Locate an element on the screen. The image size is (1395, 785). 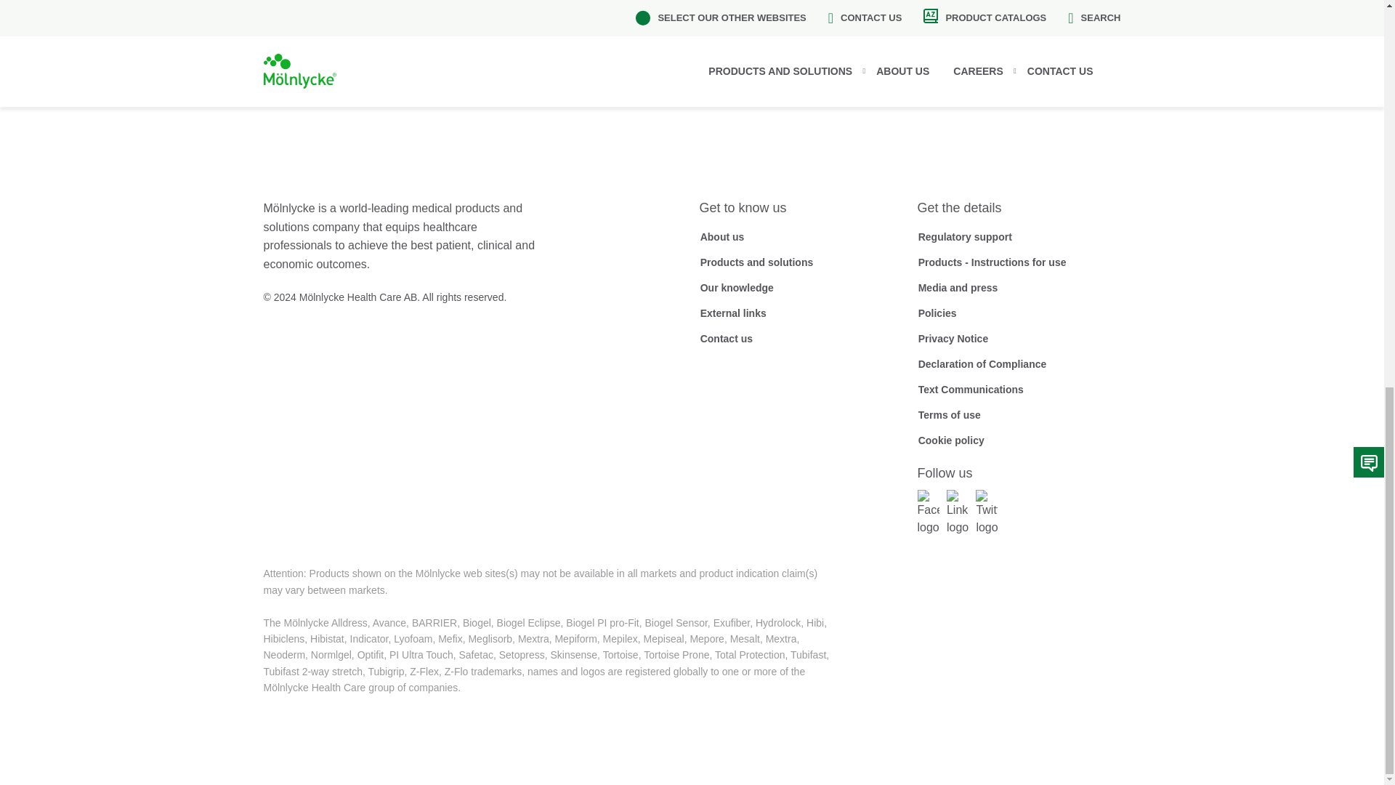
Terms of use is located at coordinates (948, 415).